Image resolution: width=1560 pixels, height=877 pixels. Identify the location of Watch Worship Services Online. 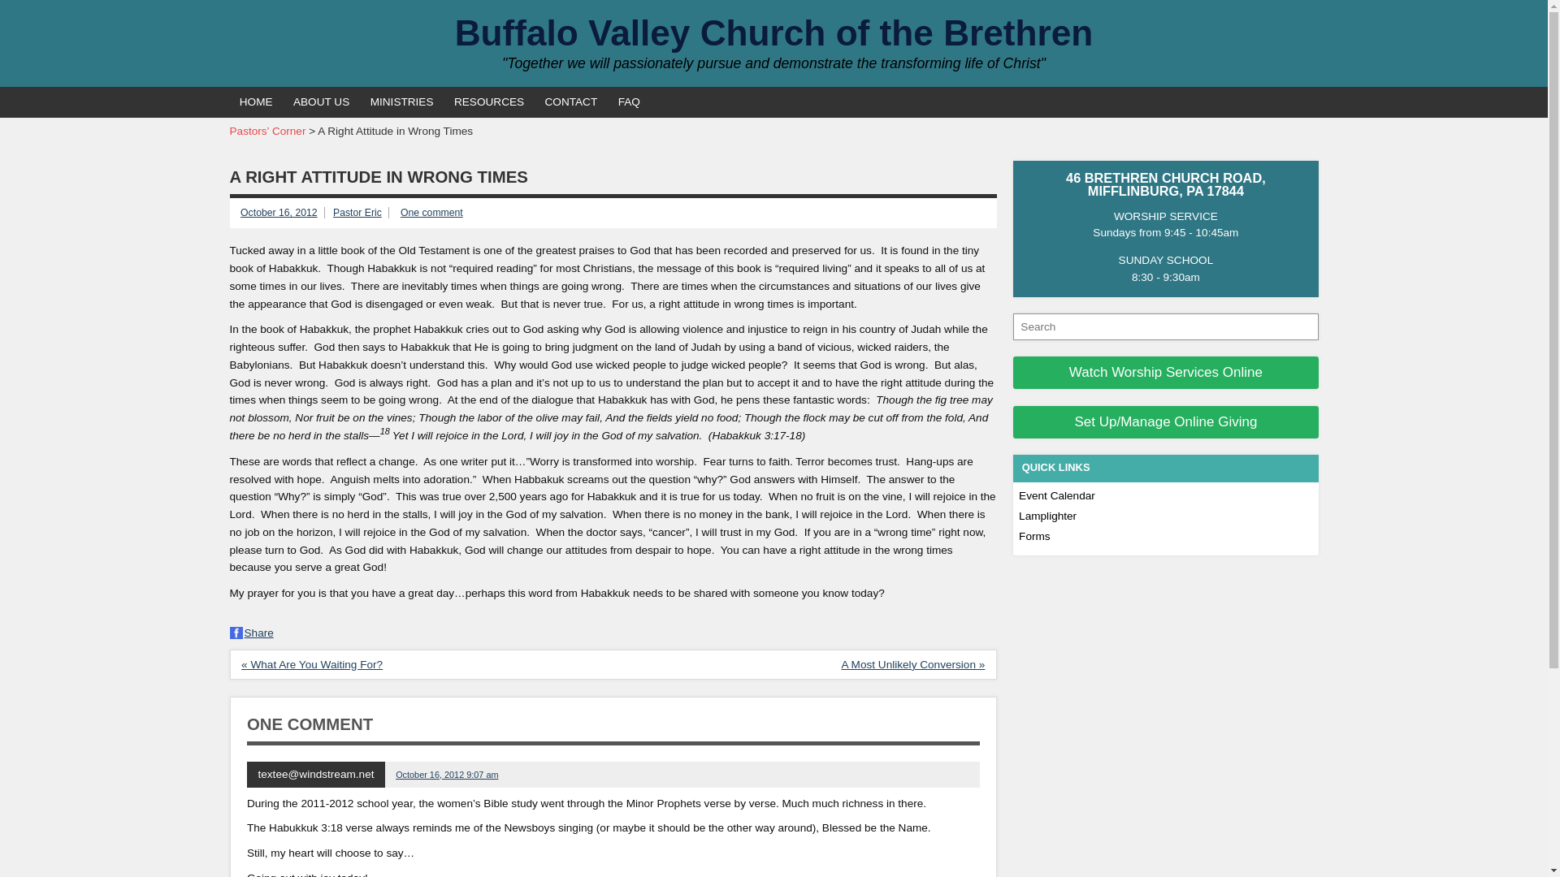
(1165, 372).